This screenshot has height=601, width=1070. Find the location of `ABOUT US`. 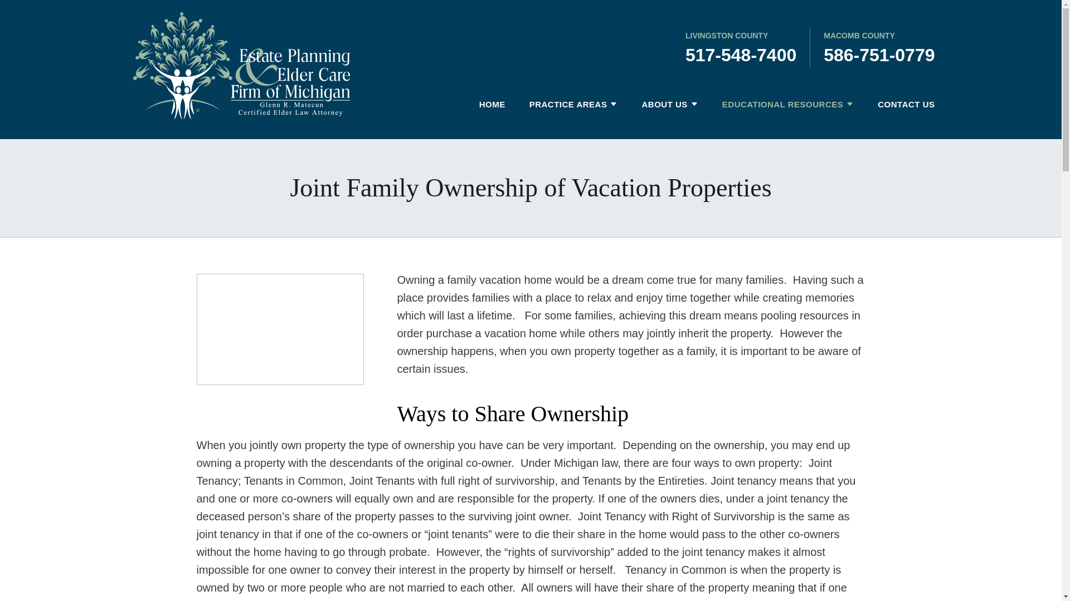

ABOUT US is located at coordinates (658, 105).